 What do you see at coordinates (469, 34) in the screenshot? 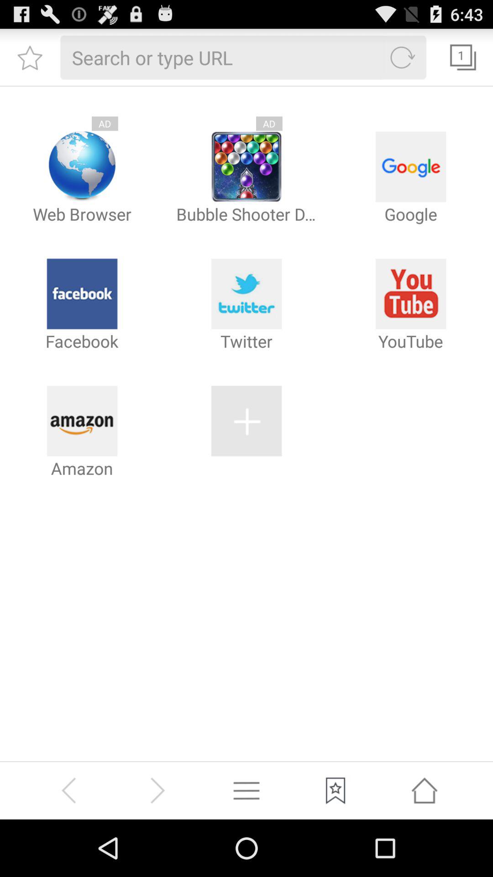
I see `tap the icon above 1` at bounding box center [469, 34].